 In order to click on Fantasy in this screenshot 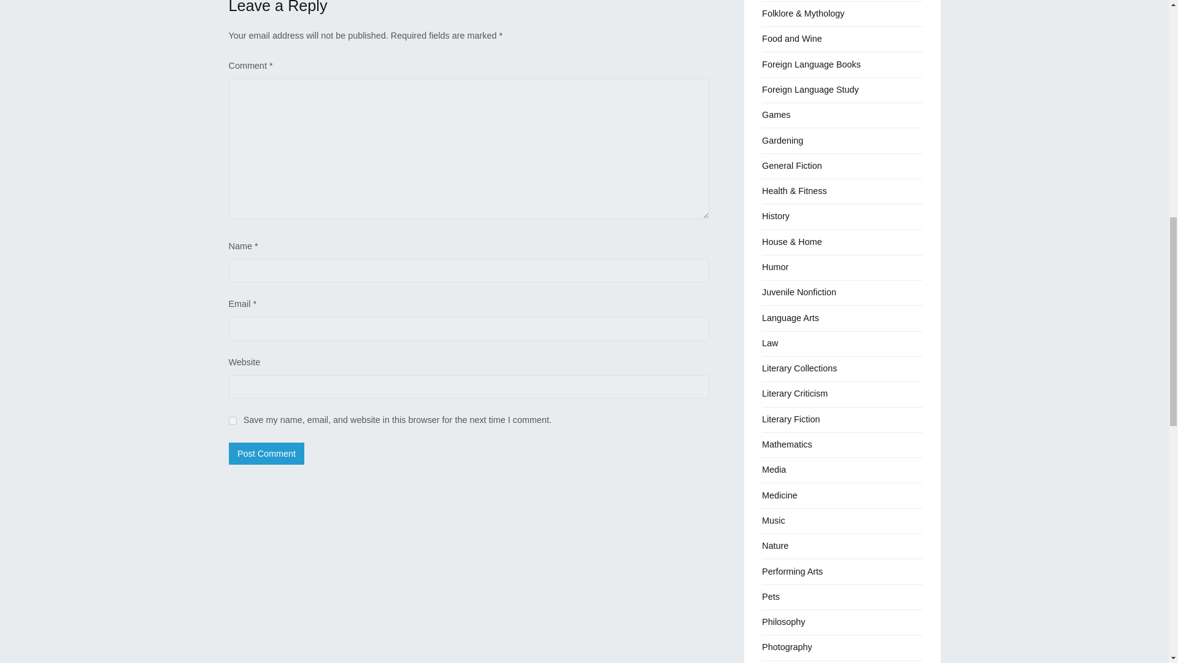, I will do `click(777, 1)`.